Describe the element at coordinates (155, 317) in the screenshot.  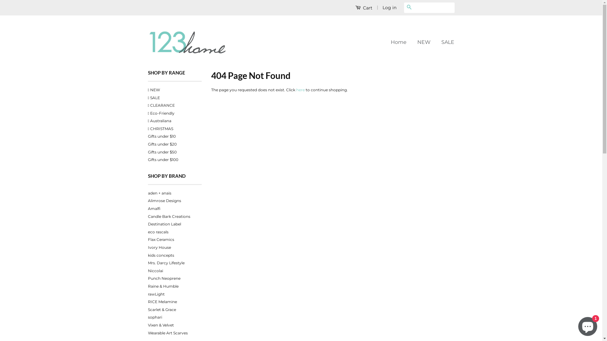
I see `sophari` at that location.